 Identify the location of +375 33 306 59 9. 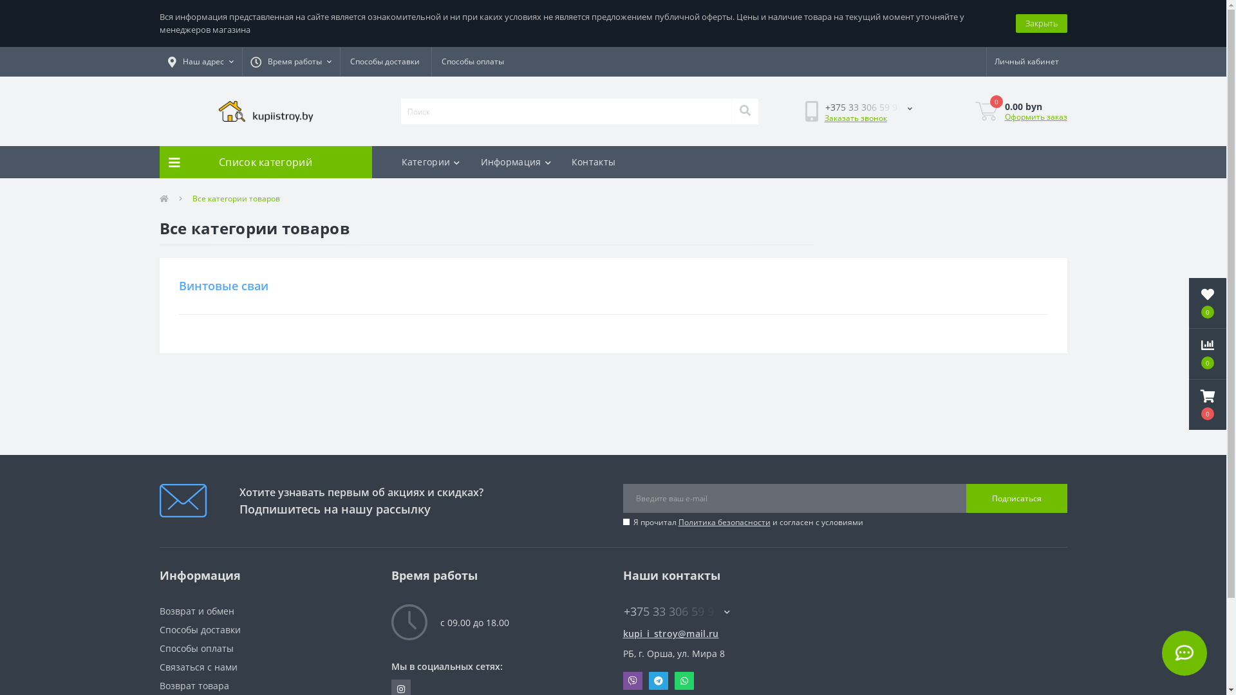
(729, 611).